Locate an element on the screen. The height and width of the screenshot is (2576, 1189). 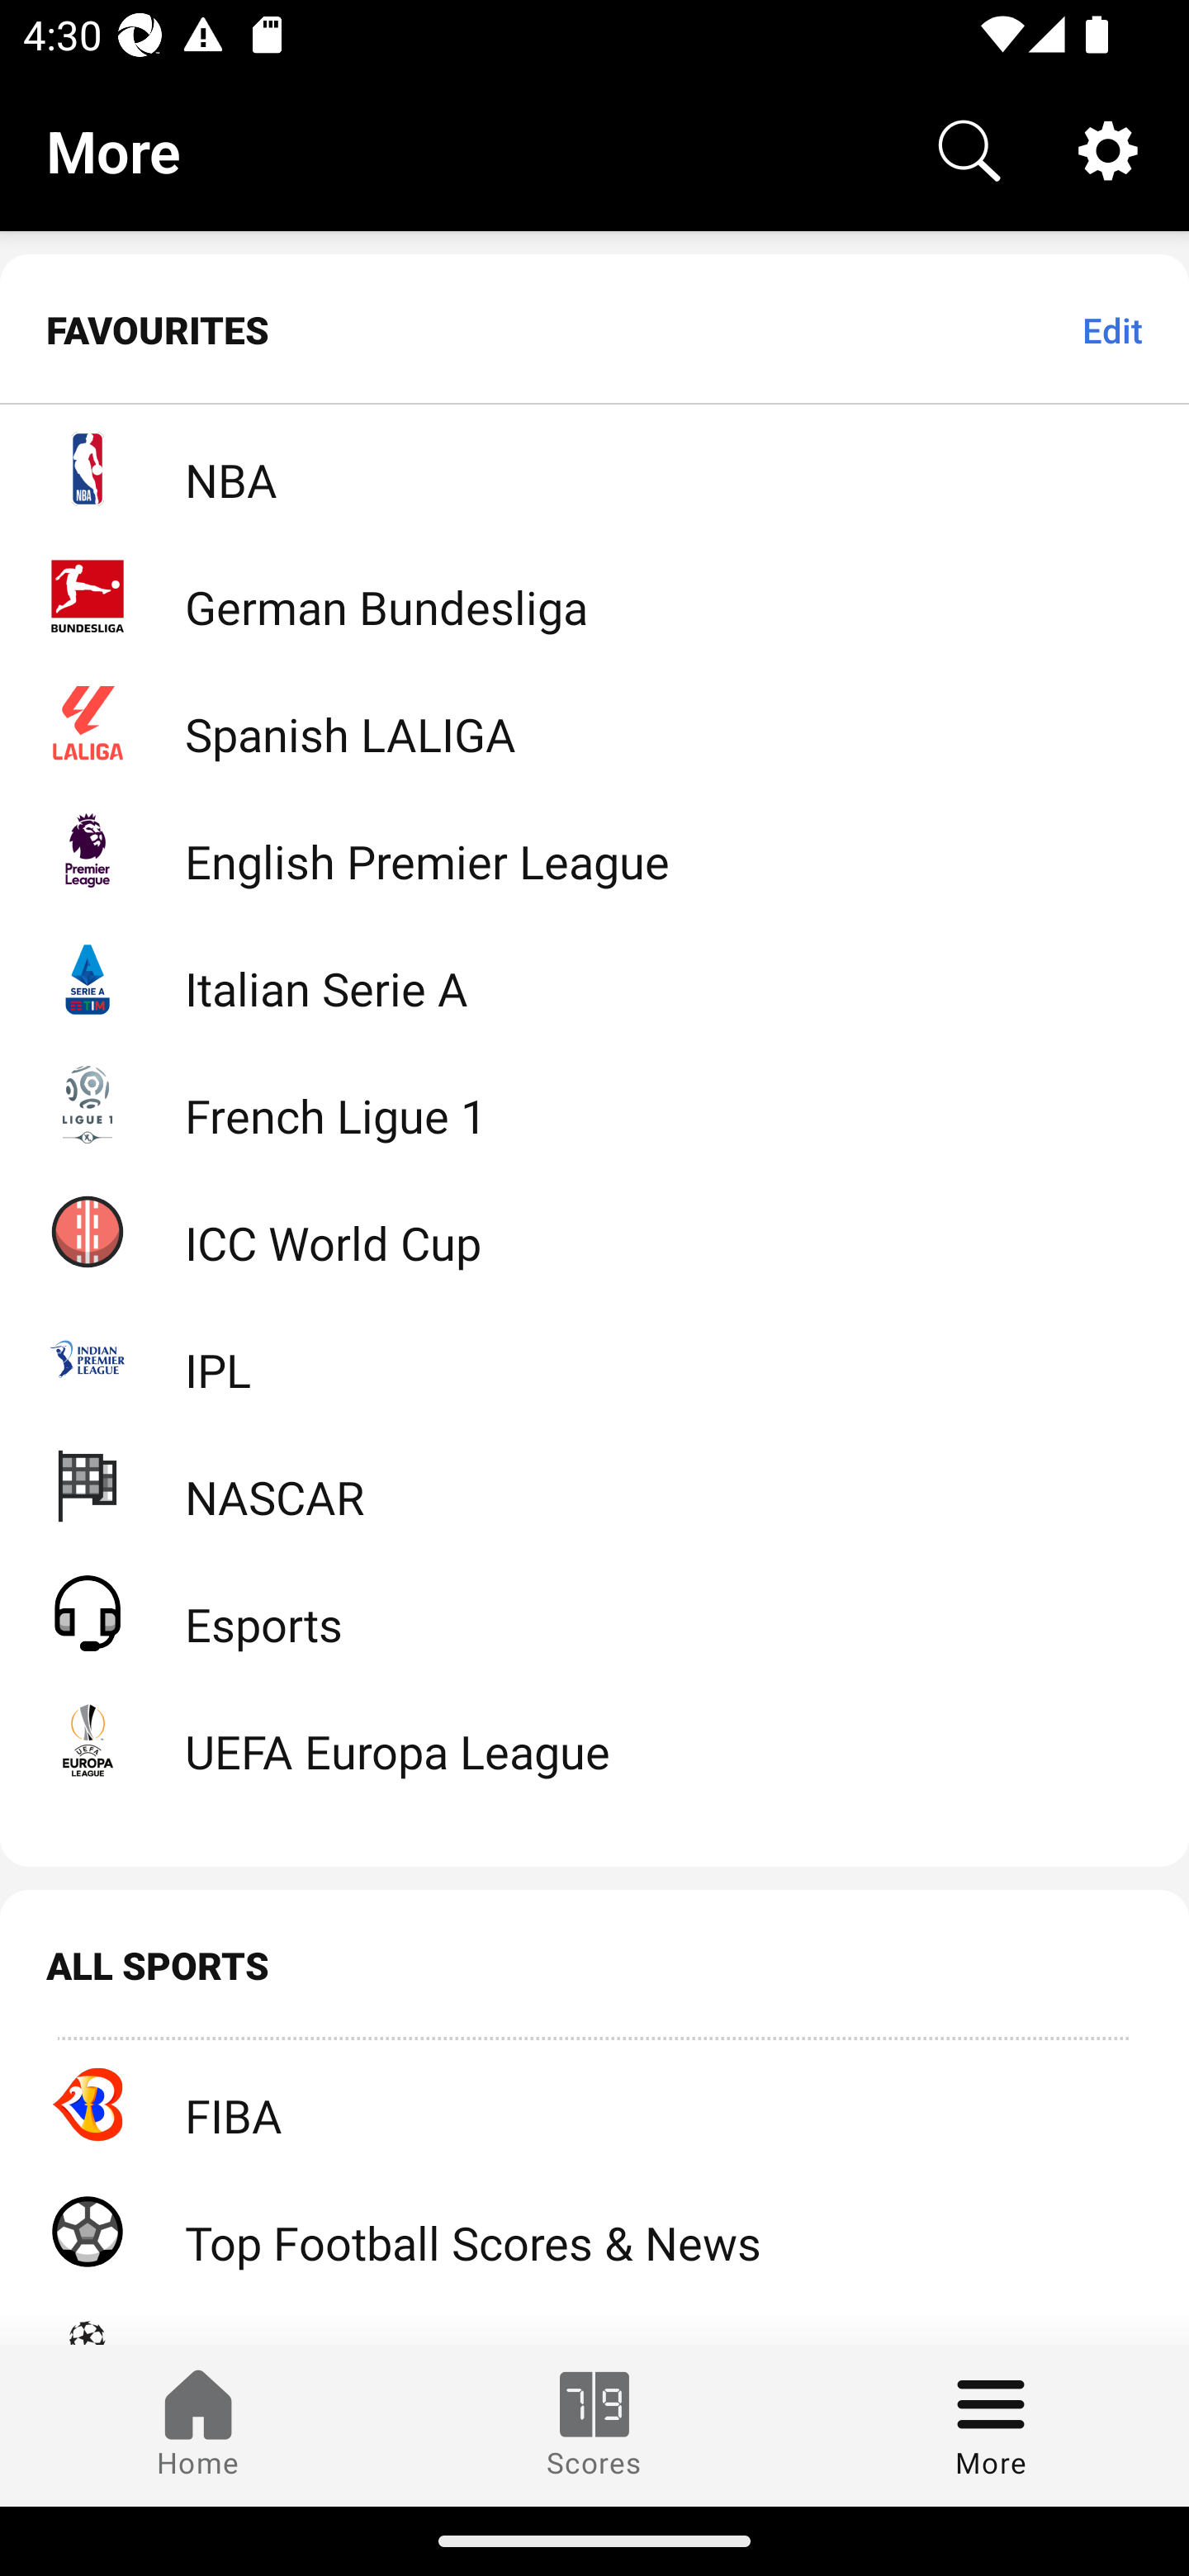
IPL is located at coordinates (594, 1359).